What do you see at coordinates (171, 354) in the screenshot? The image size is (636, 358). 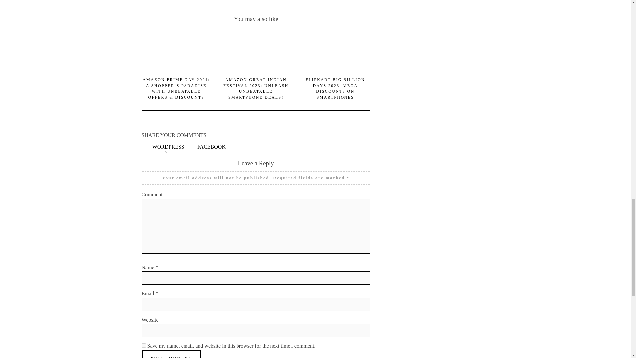 I see `Post Comment` at bounding box center [171, 354].